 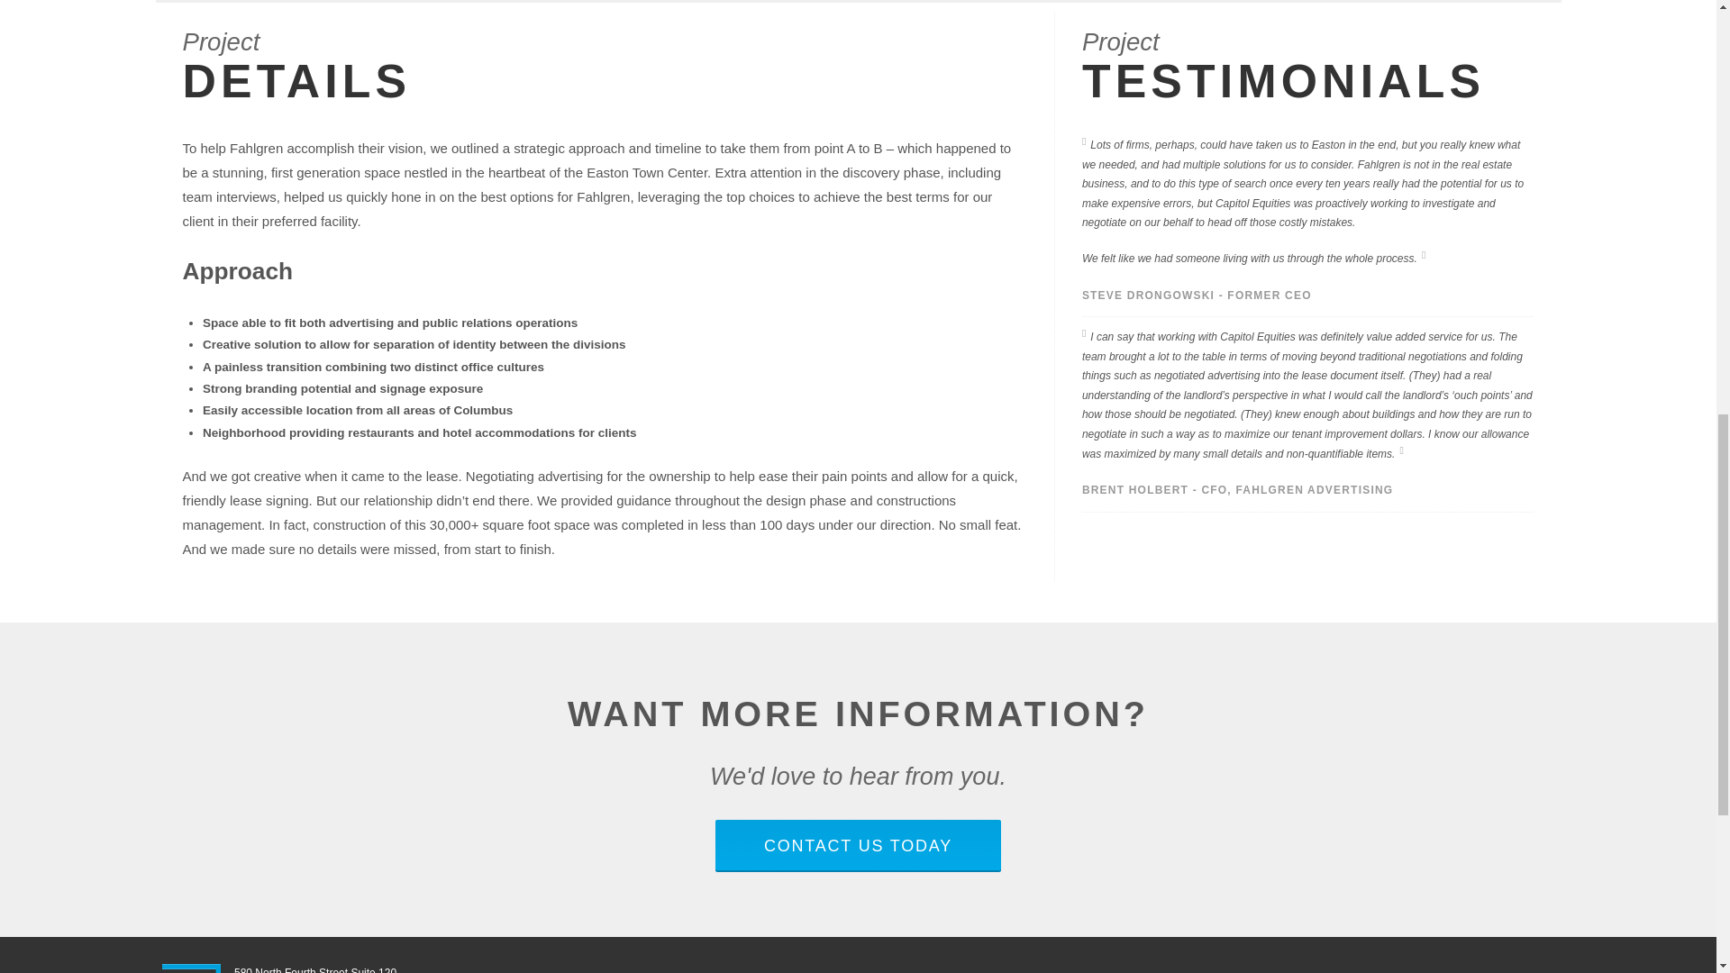 What do you see at coordinates (191, 968) in the screenshot?
I see `Capitol Equities` at bounding box center [191, 968].